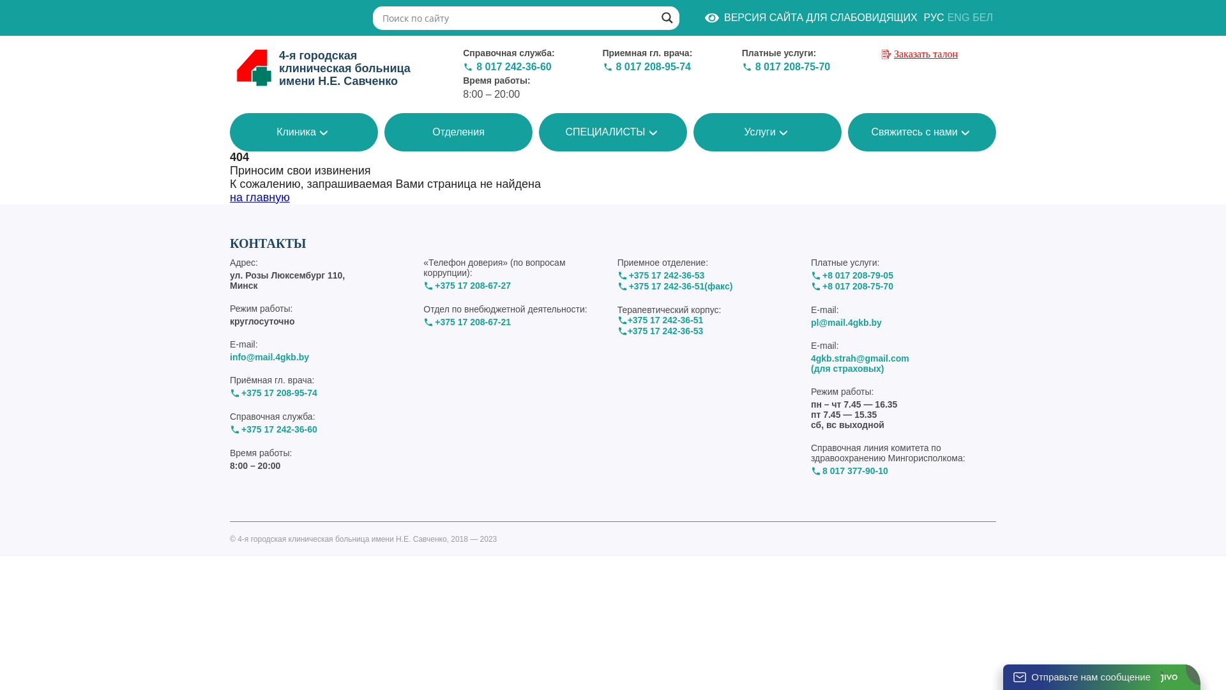  What do you see at coordinates (473, 322) in the screenshot?
I see `+375 17 208-67-21` at bounding box center [473, 322].